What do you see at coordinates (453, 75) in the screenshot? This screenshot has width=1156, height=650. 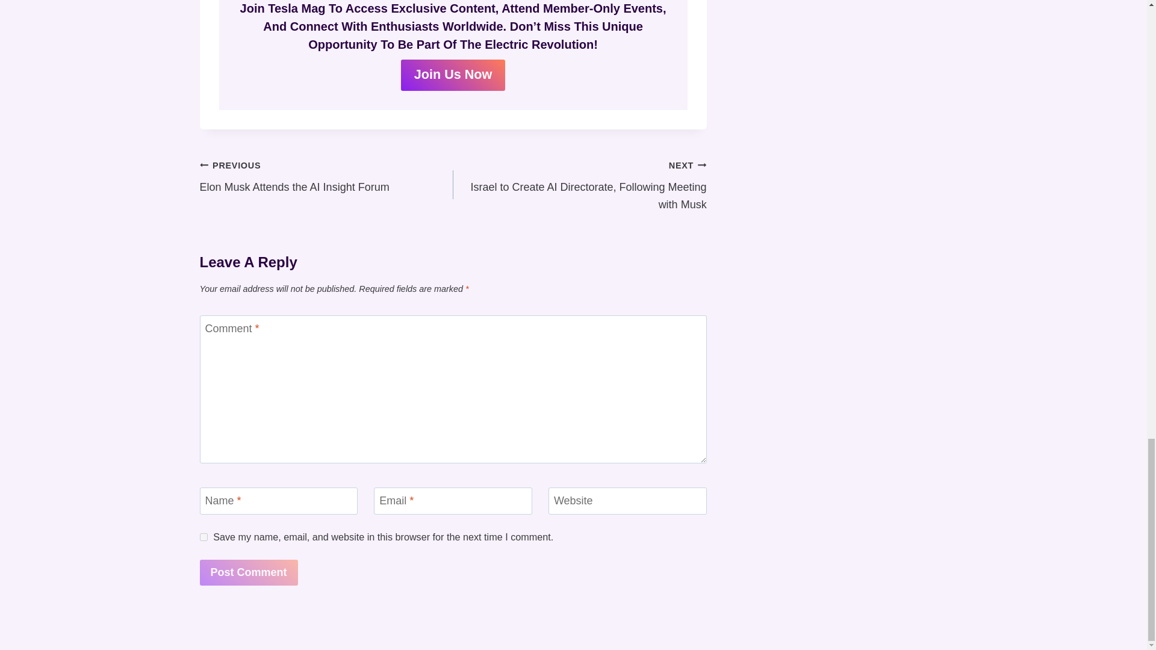 I see `Join Us Now` at bounding box center [453, 75].